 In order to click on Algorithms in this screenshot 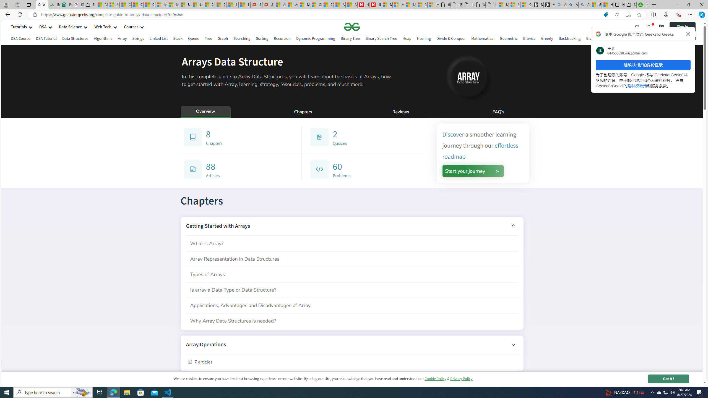, I will do `click(103, 38)`.